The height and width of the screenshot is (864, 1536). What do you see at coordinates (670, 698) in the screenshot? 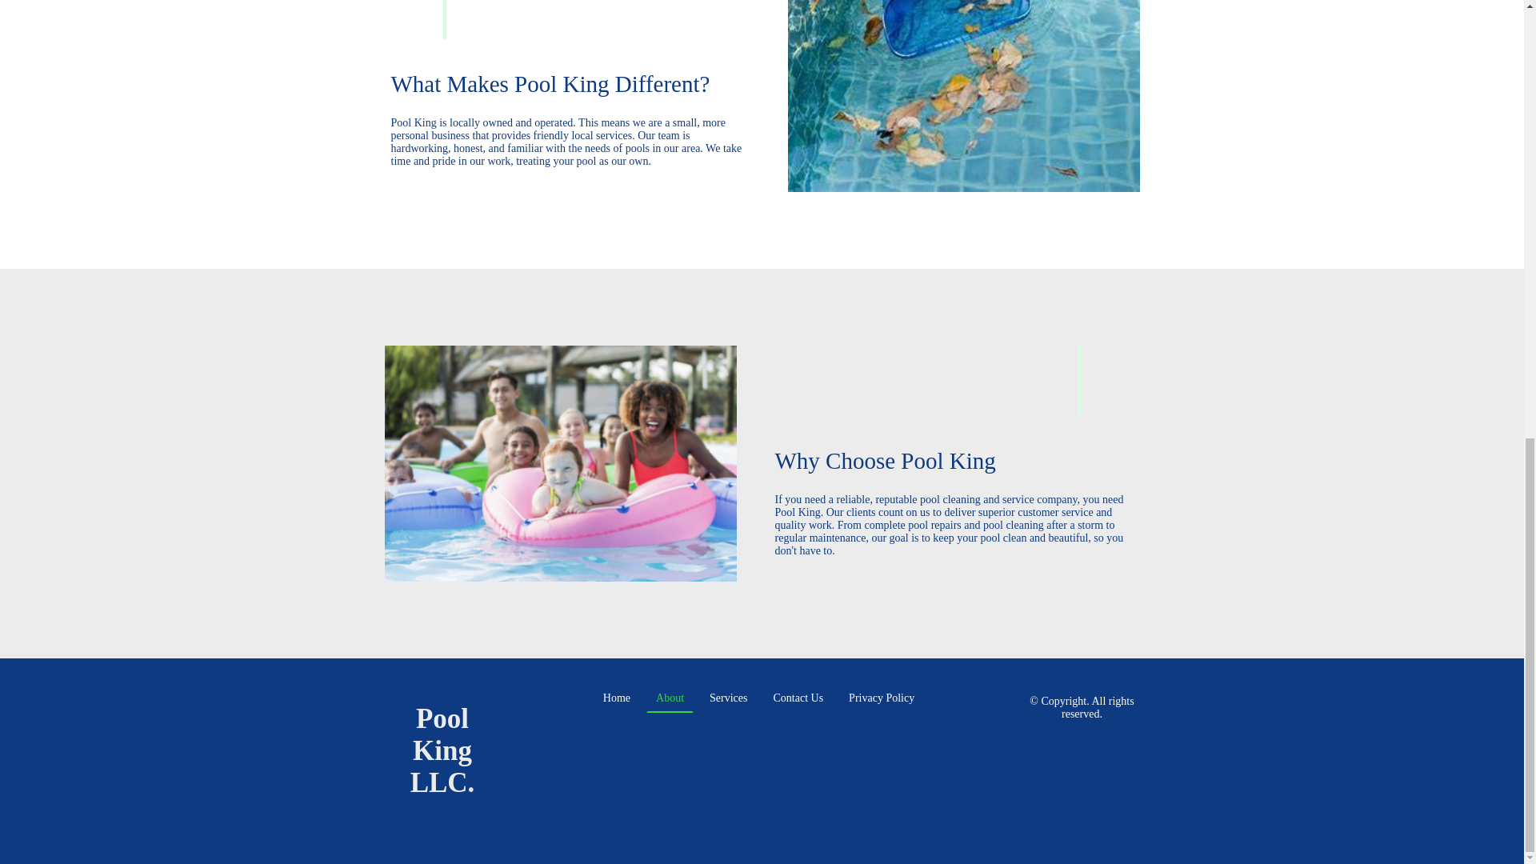
I see `About` at bounding box center [670, 698].